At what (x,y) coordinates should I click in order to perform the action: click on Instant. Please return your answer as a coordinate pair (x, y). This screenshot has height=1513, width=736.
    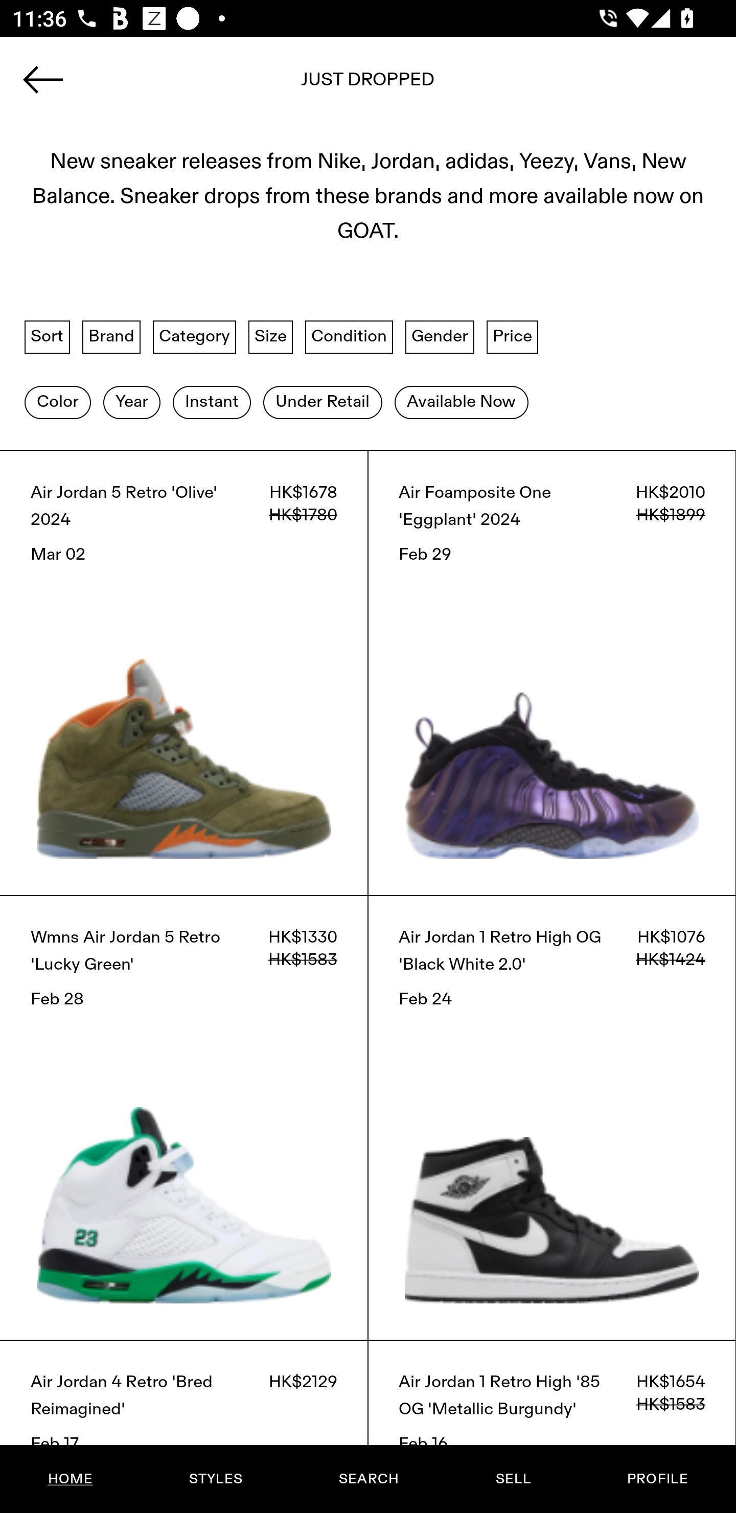
    Looking at the image, I should click on (212, 401).